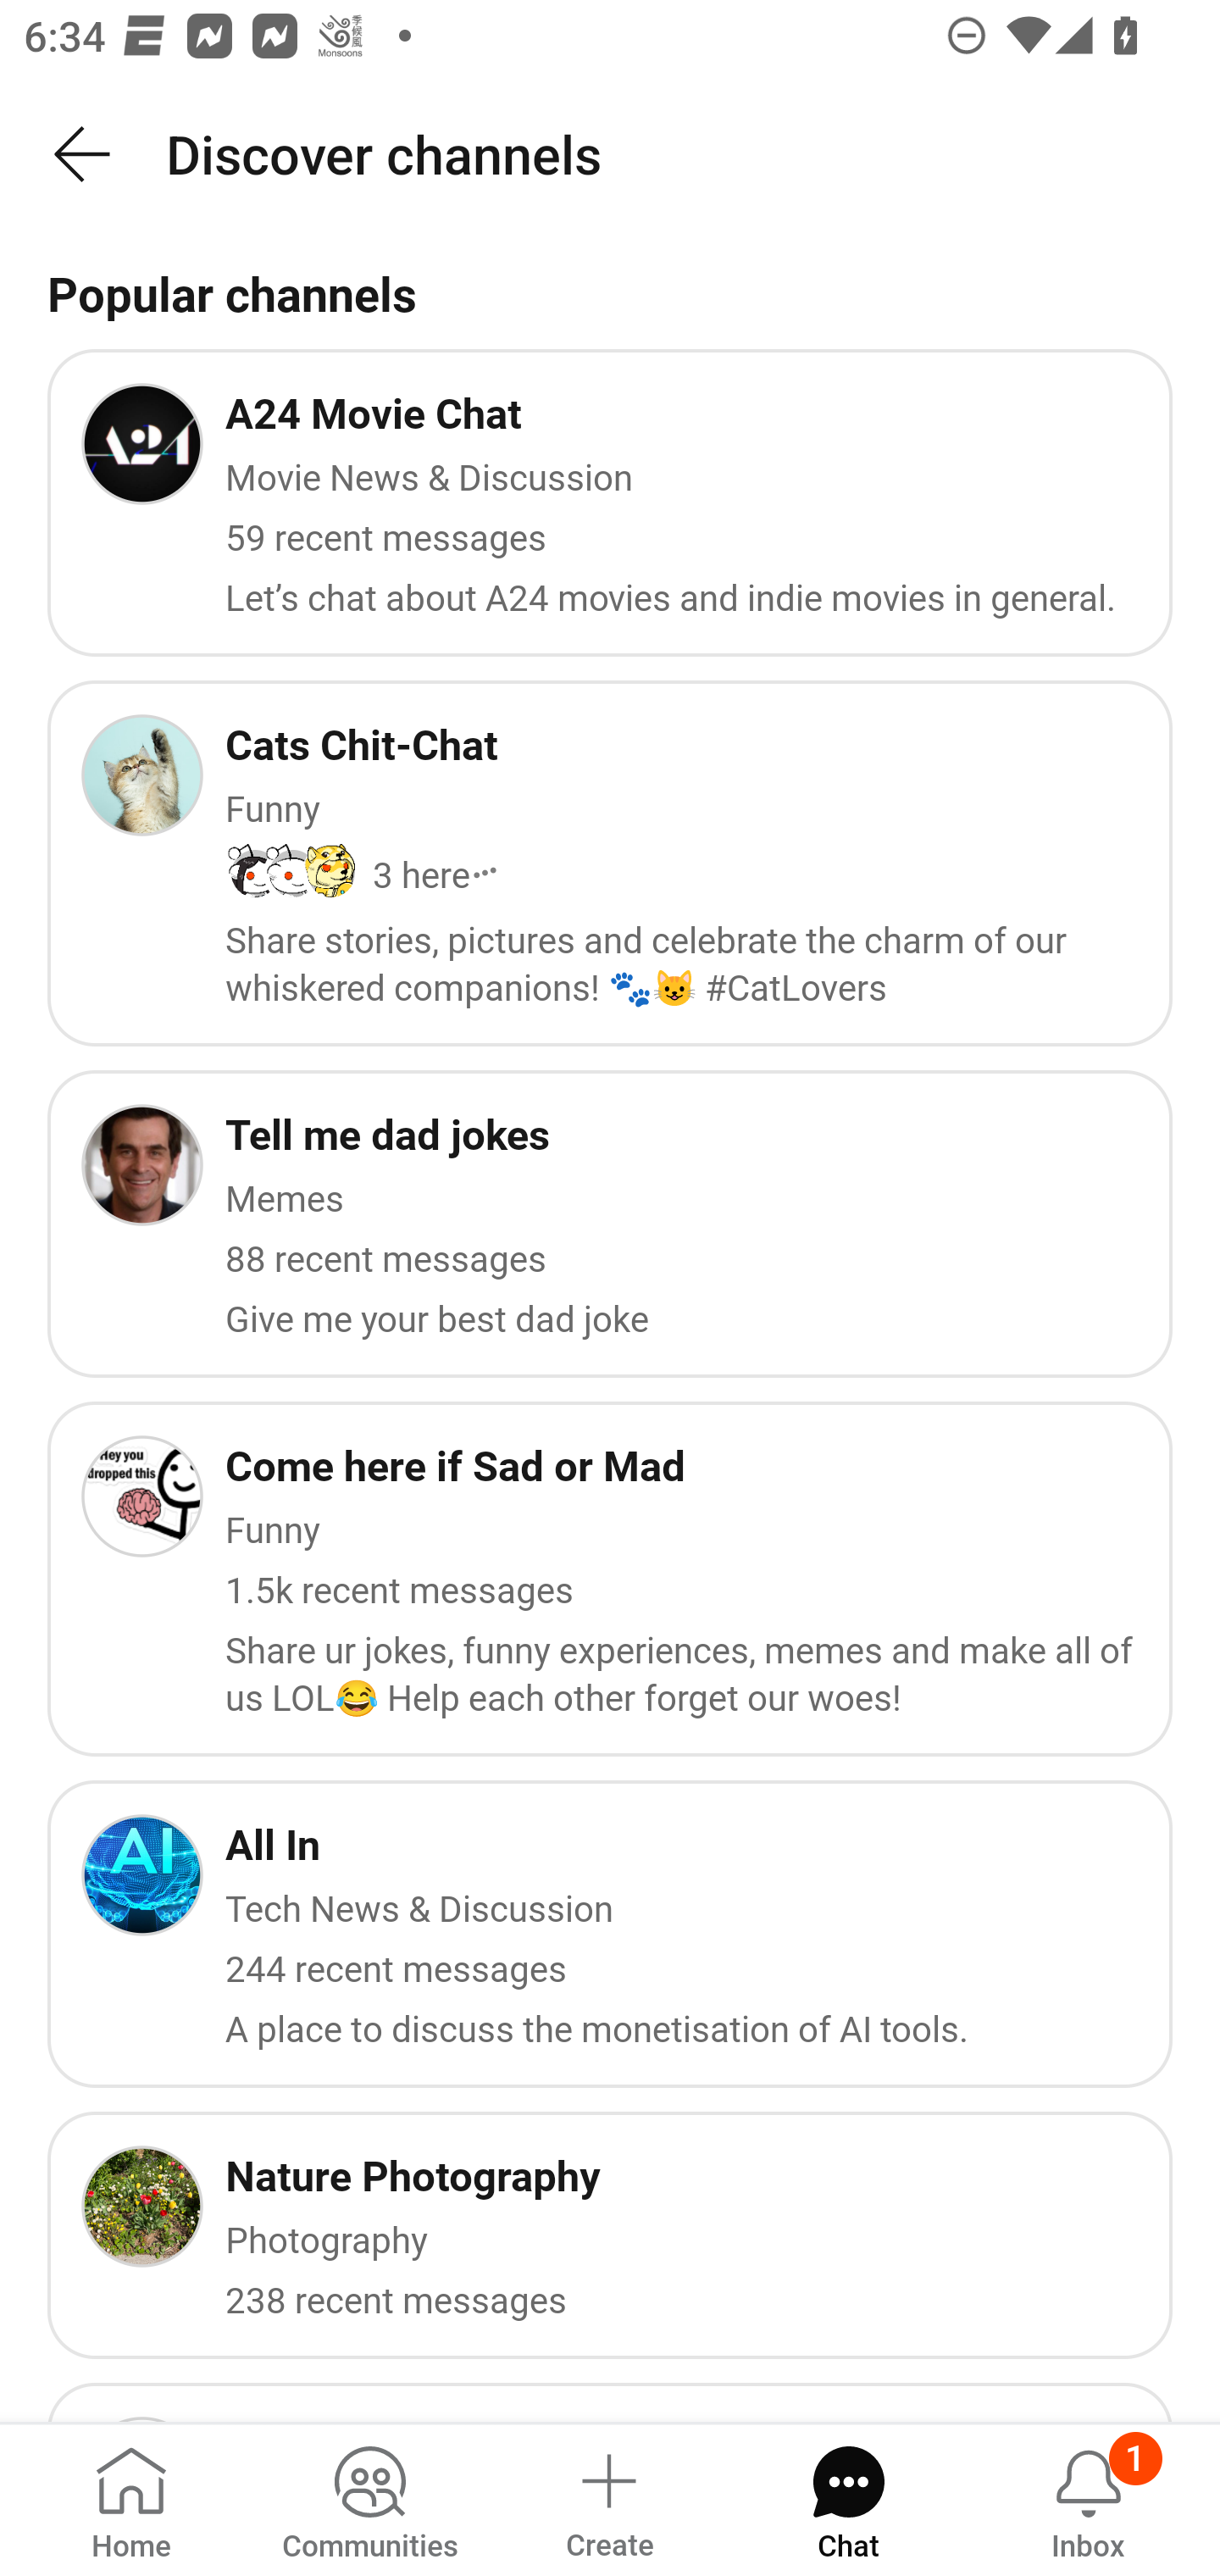 Image resolution: width=1220 pixels, height=2576 pixels. What do you see at coordinates (1088, 2498) in the screenshot?
I see `Inbox, has 1 notification 1 Inbox` at bounding box center [1088, 2498].